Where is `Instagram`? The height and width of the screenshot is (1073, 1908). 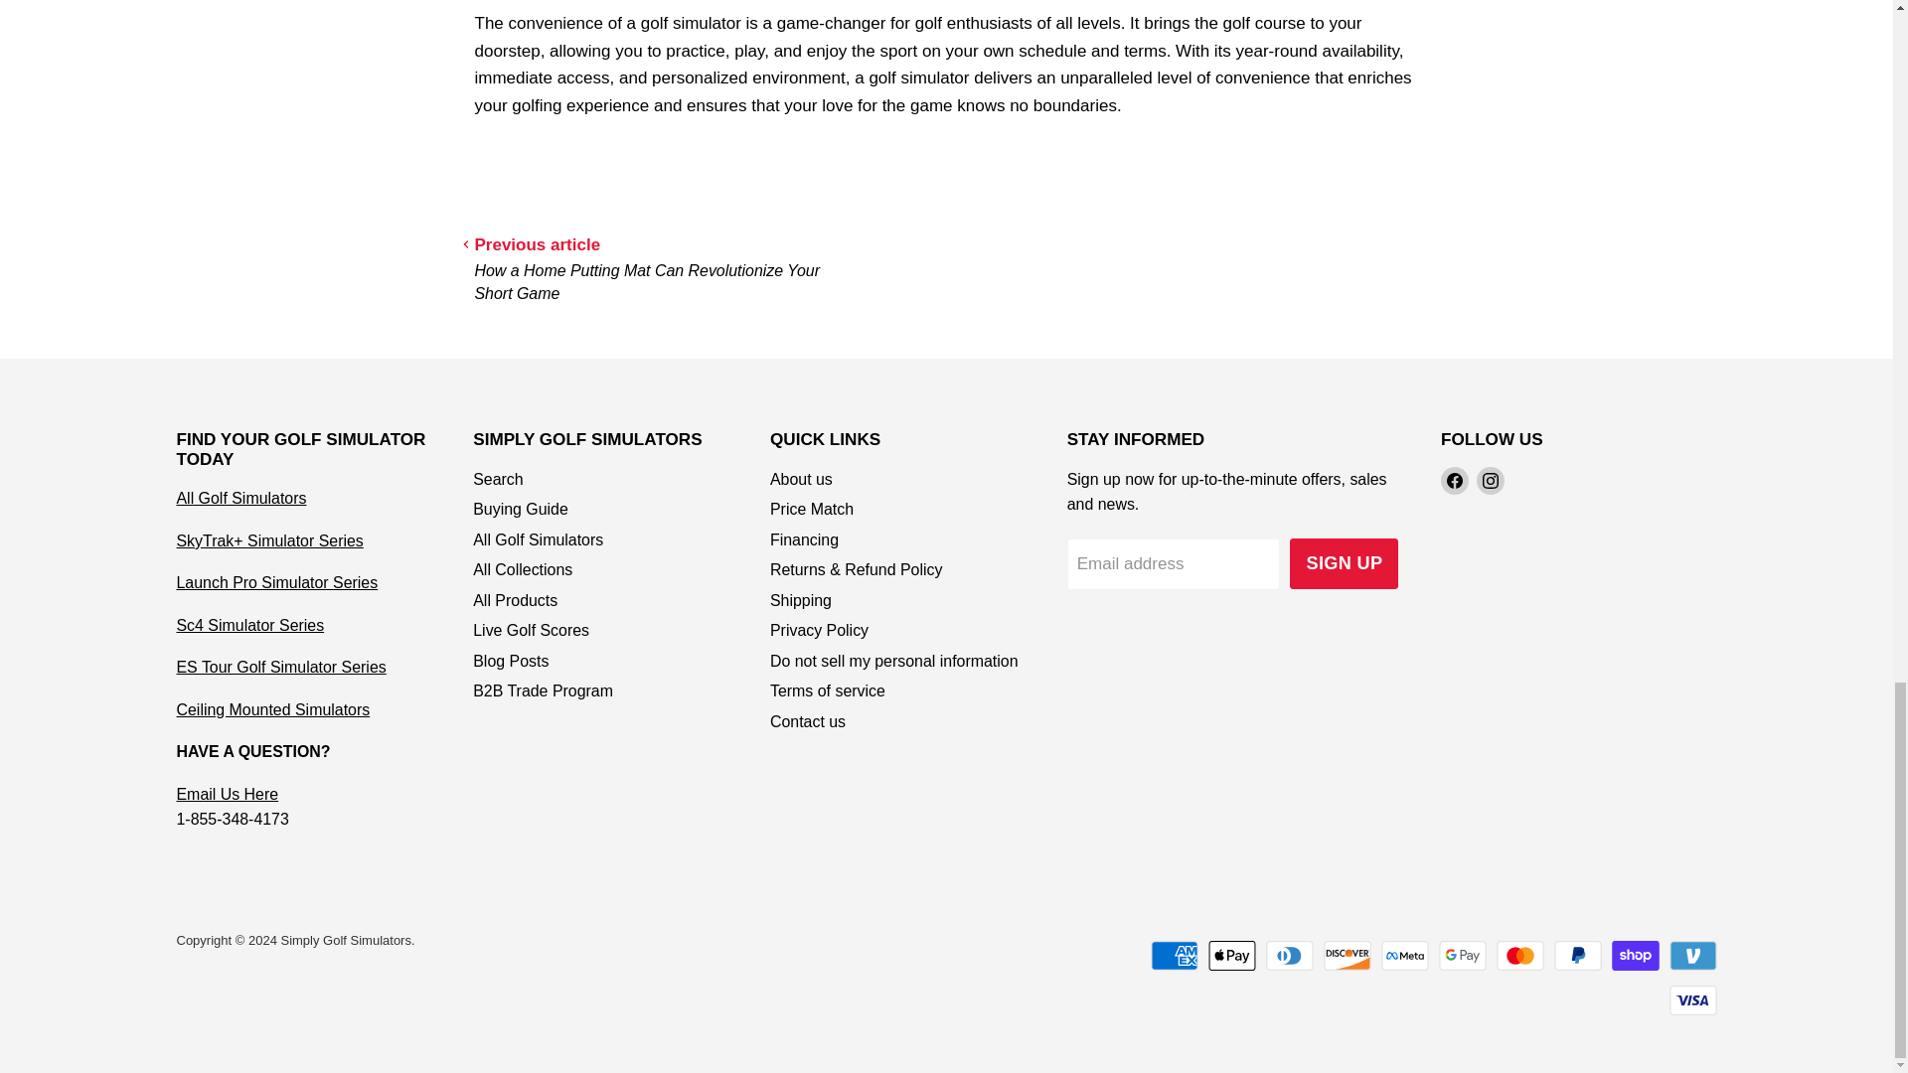 Instagram is located at coordinates (1491, 480).